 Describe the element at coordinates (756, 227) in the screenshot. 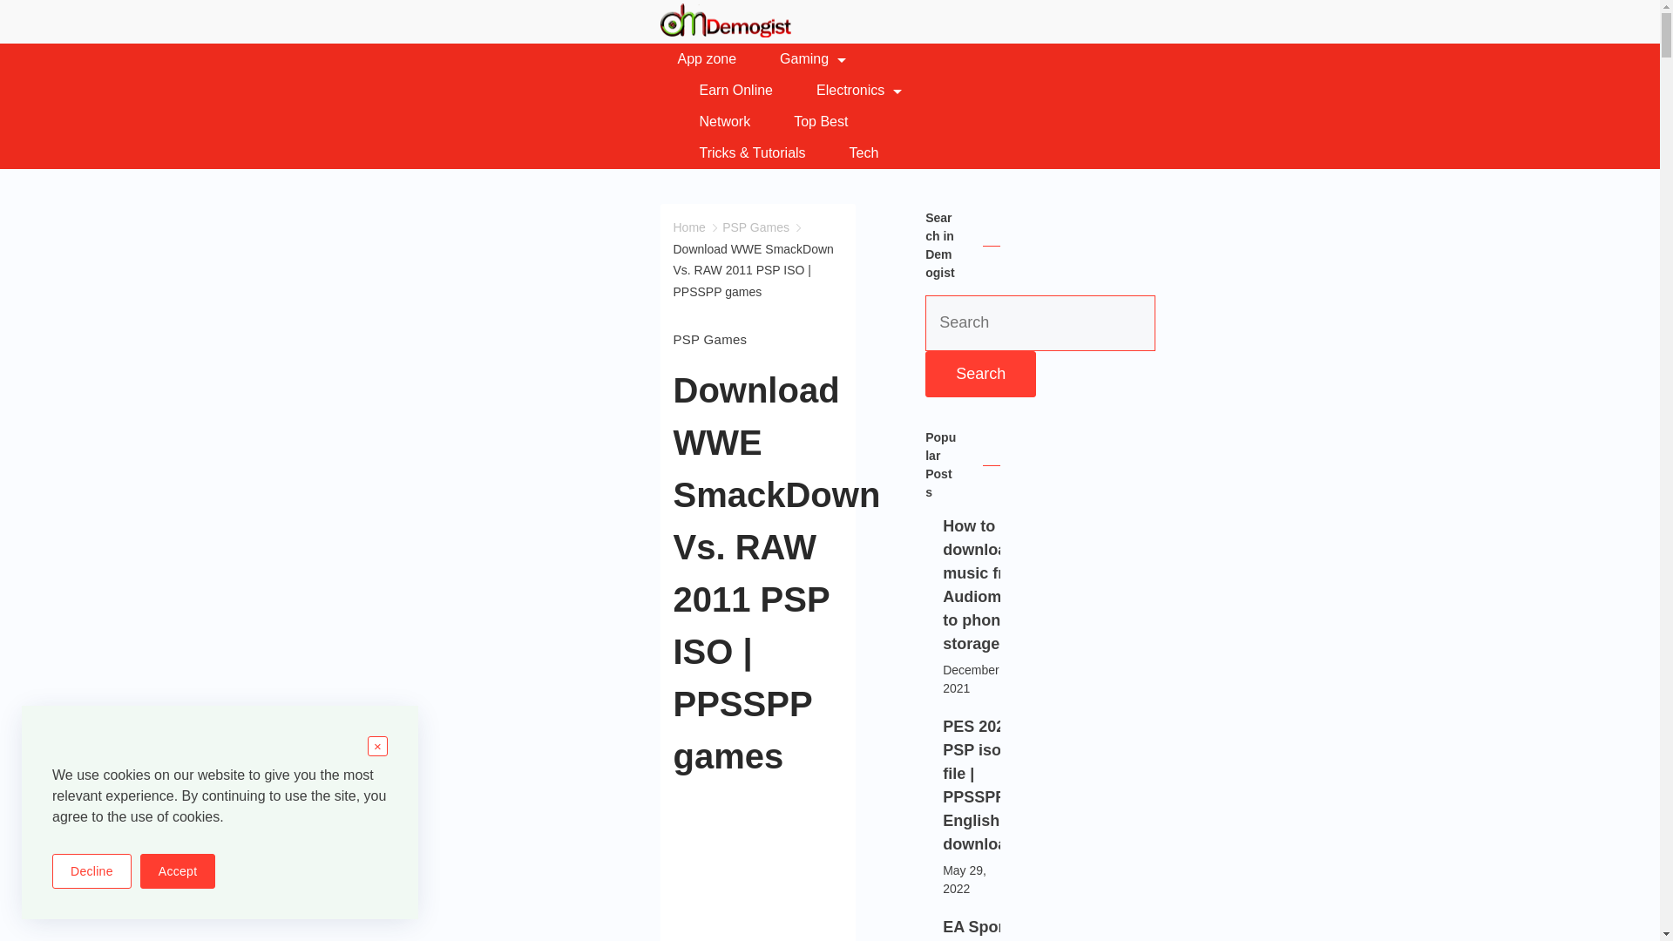

I see `PSP Games` at that location.